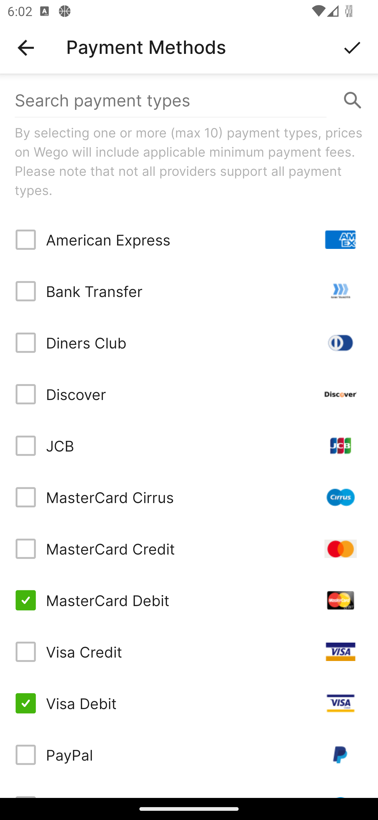 The width and height of the screenshot is (378, 820). What do you see at coordinates (189, 651) in the screenshot?
I see `Visa Credit` at bounding box center [189, 651].